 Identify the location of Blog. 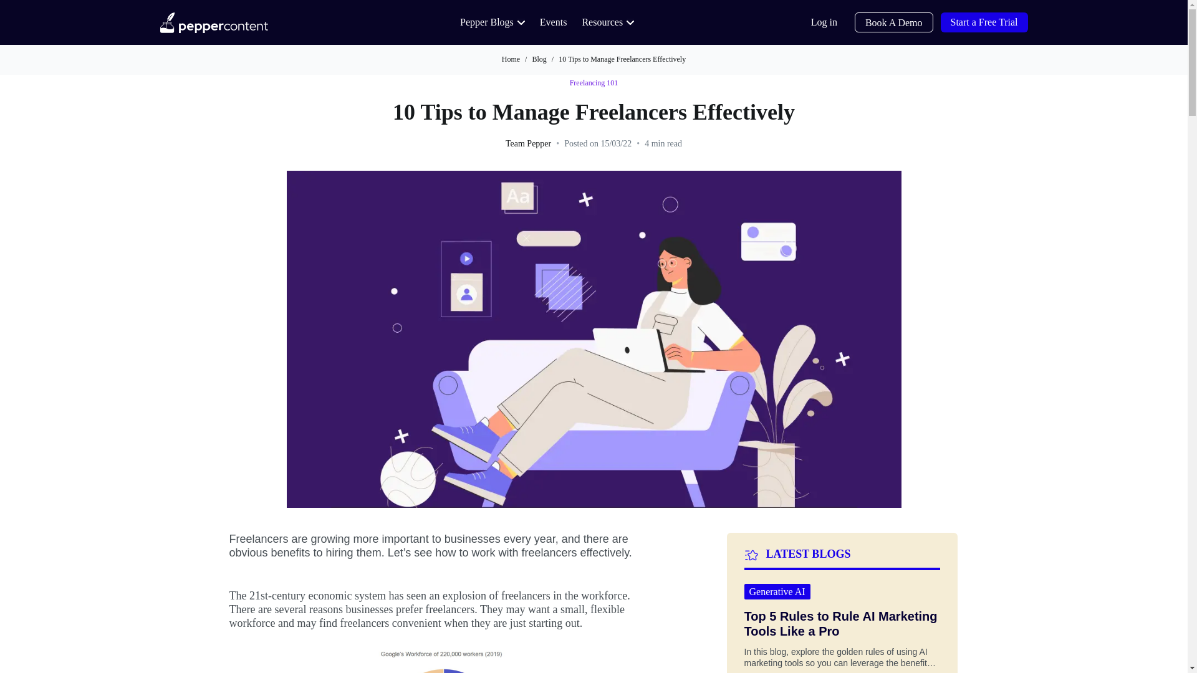
(539, 59).